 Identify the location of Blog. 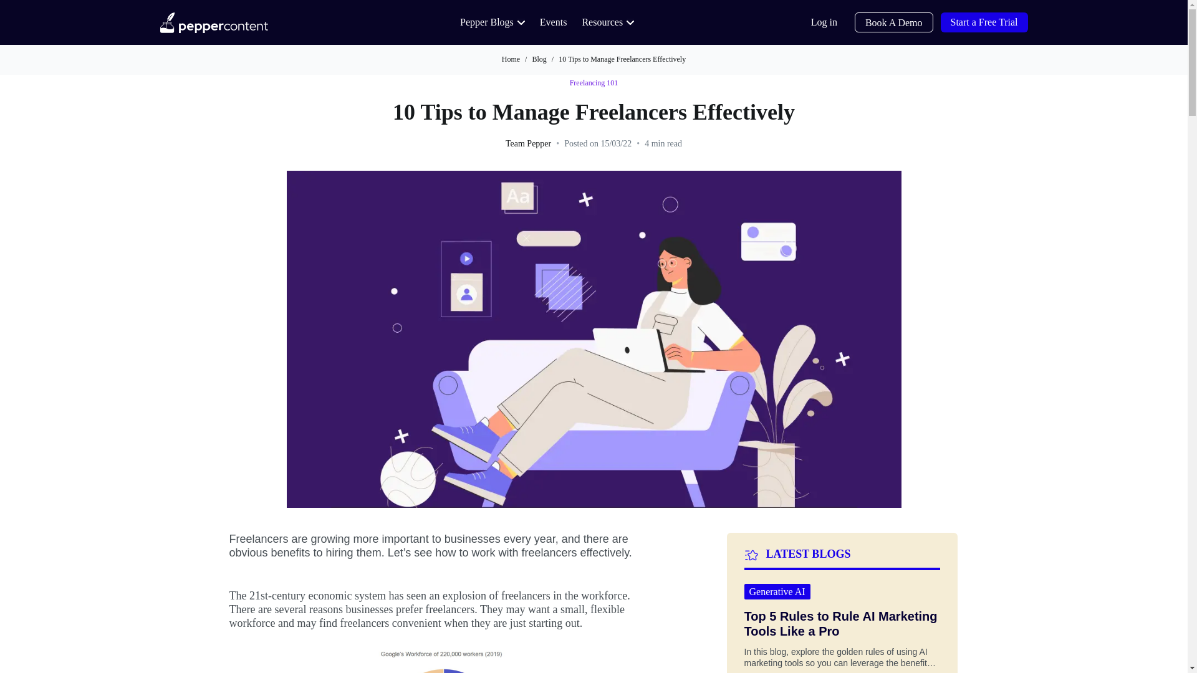
(539, 59).